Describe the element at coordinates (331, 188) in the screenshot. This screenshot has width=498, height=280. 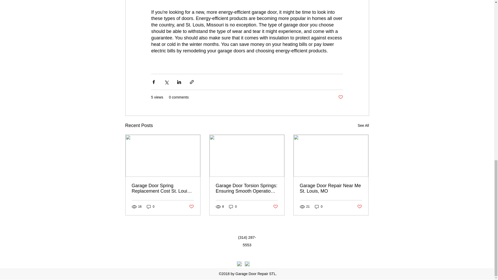
I see `Garage Door Repair Near Me St. Louis, MO` at that location.